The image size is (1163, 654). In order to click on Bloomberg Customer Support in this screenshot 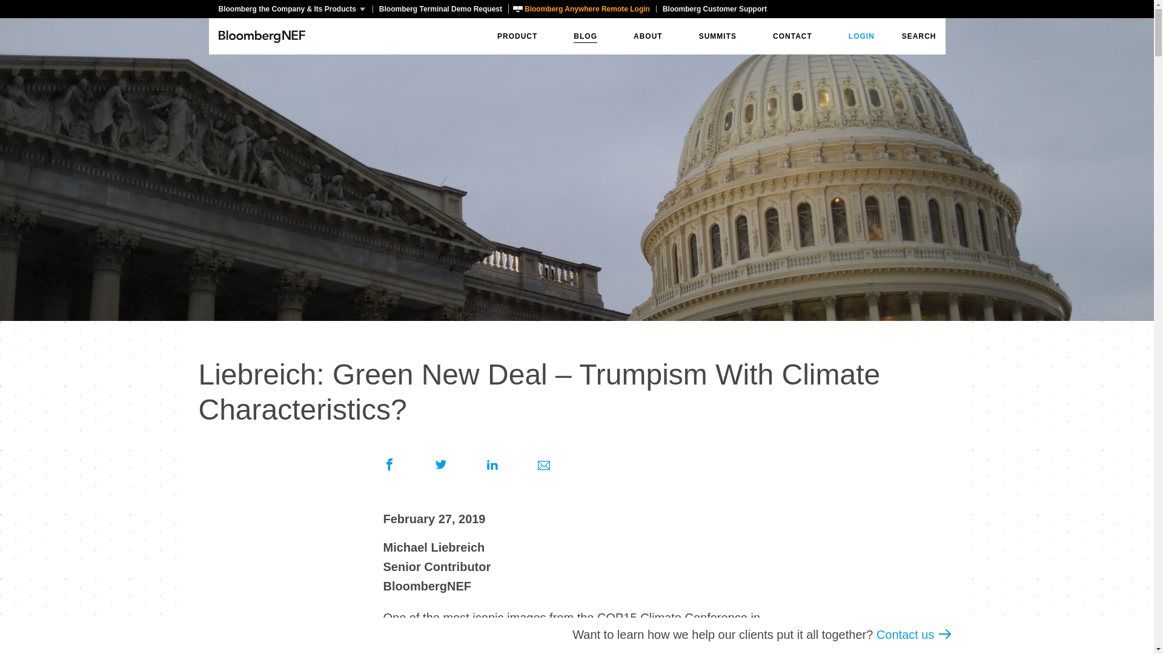, I will do `click(714, 8)`.